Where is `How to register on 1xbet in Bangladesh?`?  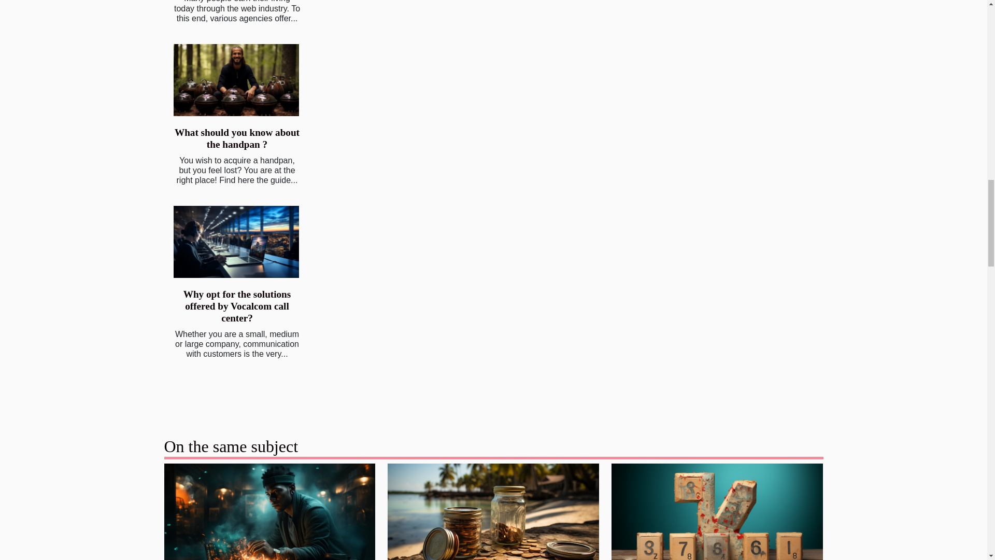
How to register on 1xbet in Bangladesh? is located at coordinates (269, 523).